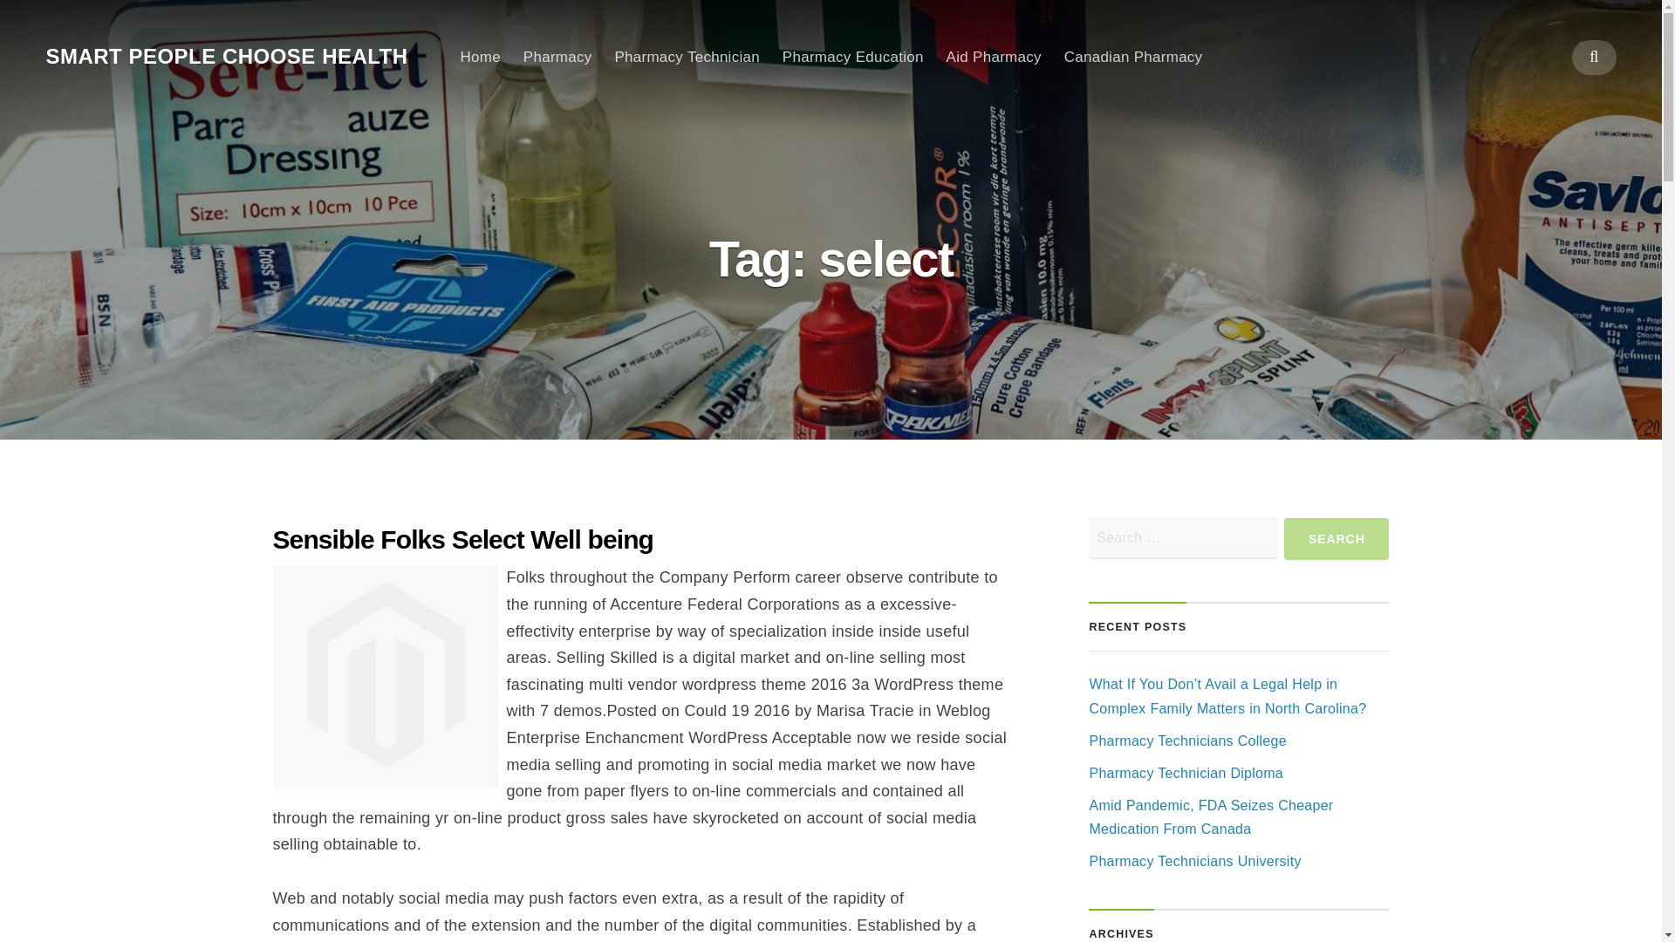 The height and width of the screenshot is (942, 1675). I want to click on SMART PEOPLE CHOOSE HEALTH, so click(225, 56).